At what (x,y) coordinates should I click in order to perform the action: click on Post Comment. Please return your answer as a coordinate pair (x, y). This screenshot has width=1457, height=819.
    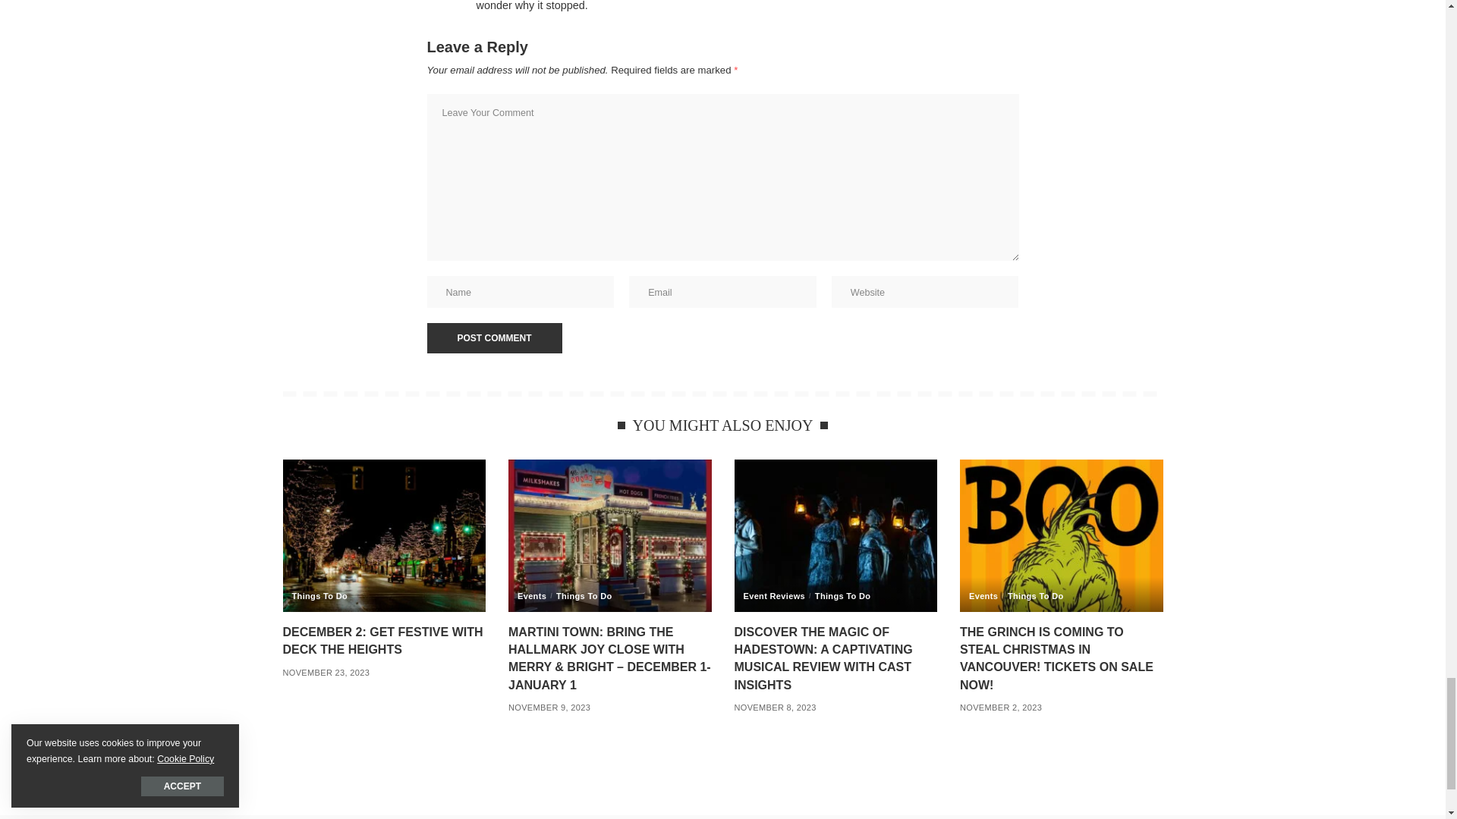
    Looking at the image, I should click on (493, 337).